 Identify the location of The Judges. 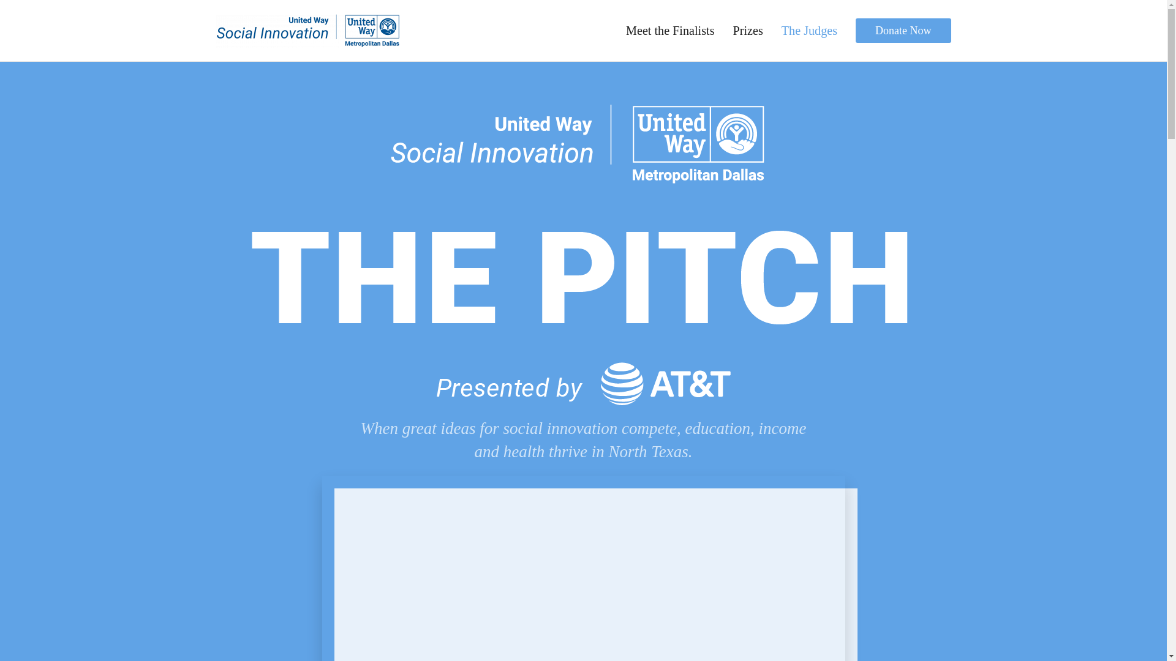
(810, 31).